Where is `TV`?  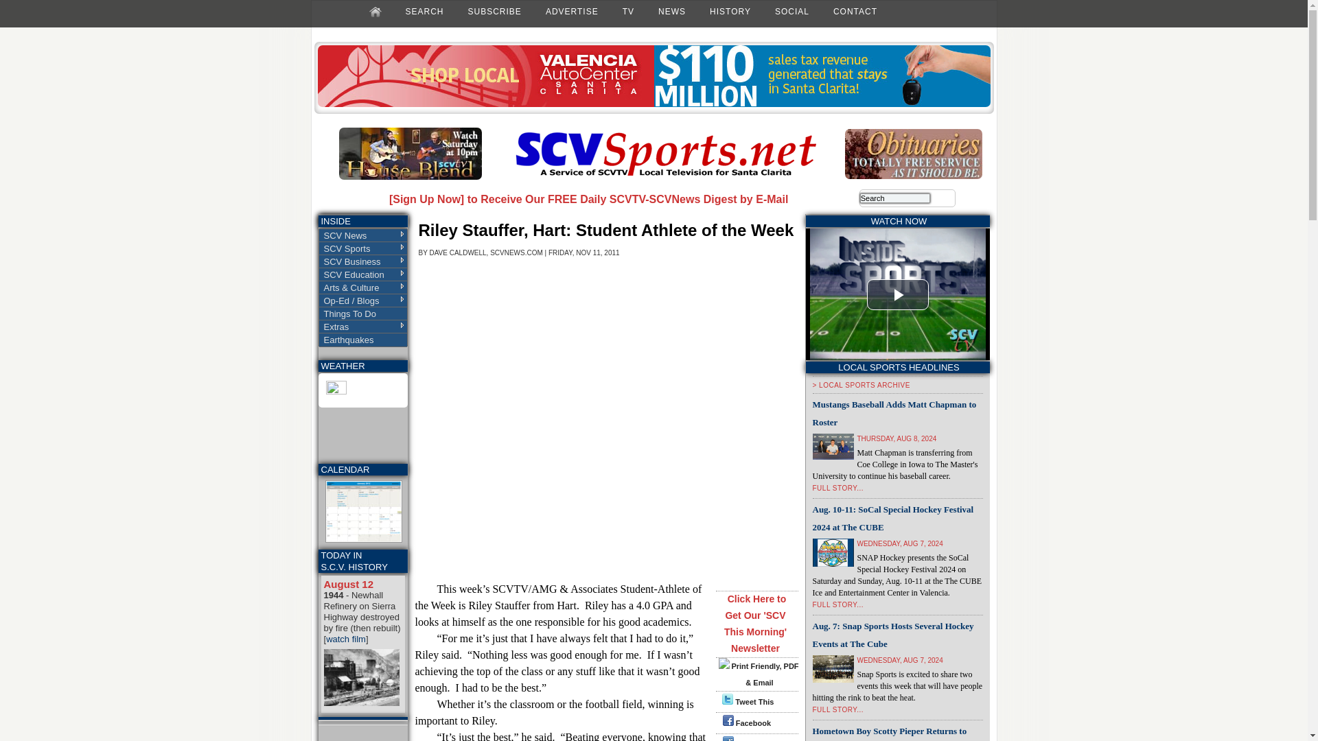
TV is located at coordinates (627, 11).